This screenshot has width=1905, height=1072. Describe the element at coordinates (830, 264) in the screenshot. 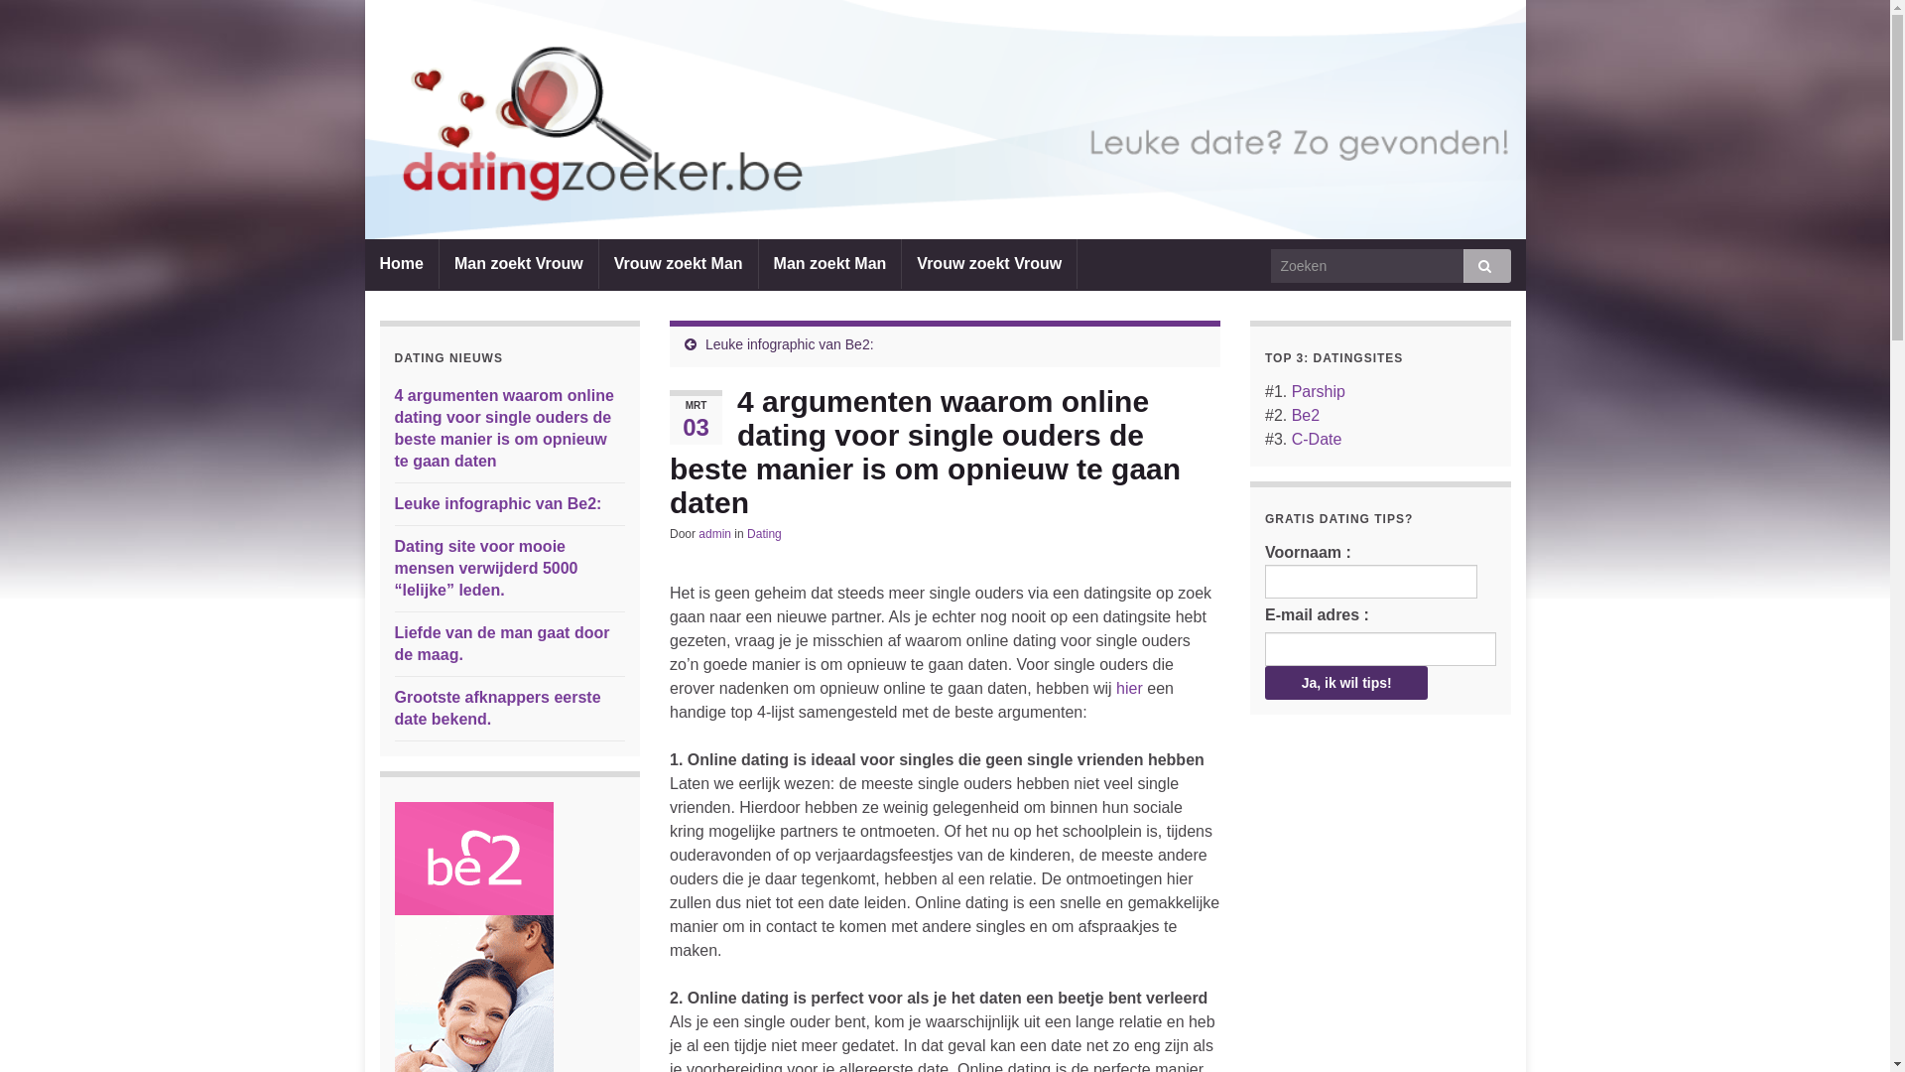

I see `Man zoekt Man` at that location.